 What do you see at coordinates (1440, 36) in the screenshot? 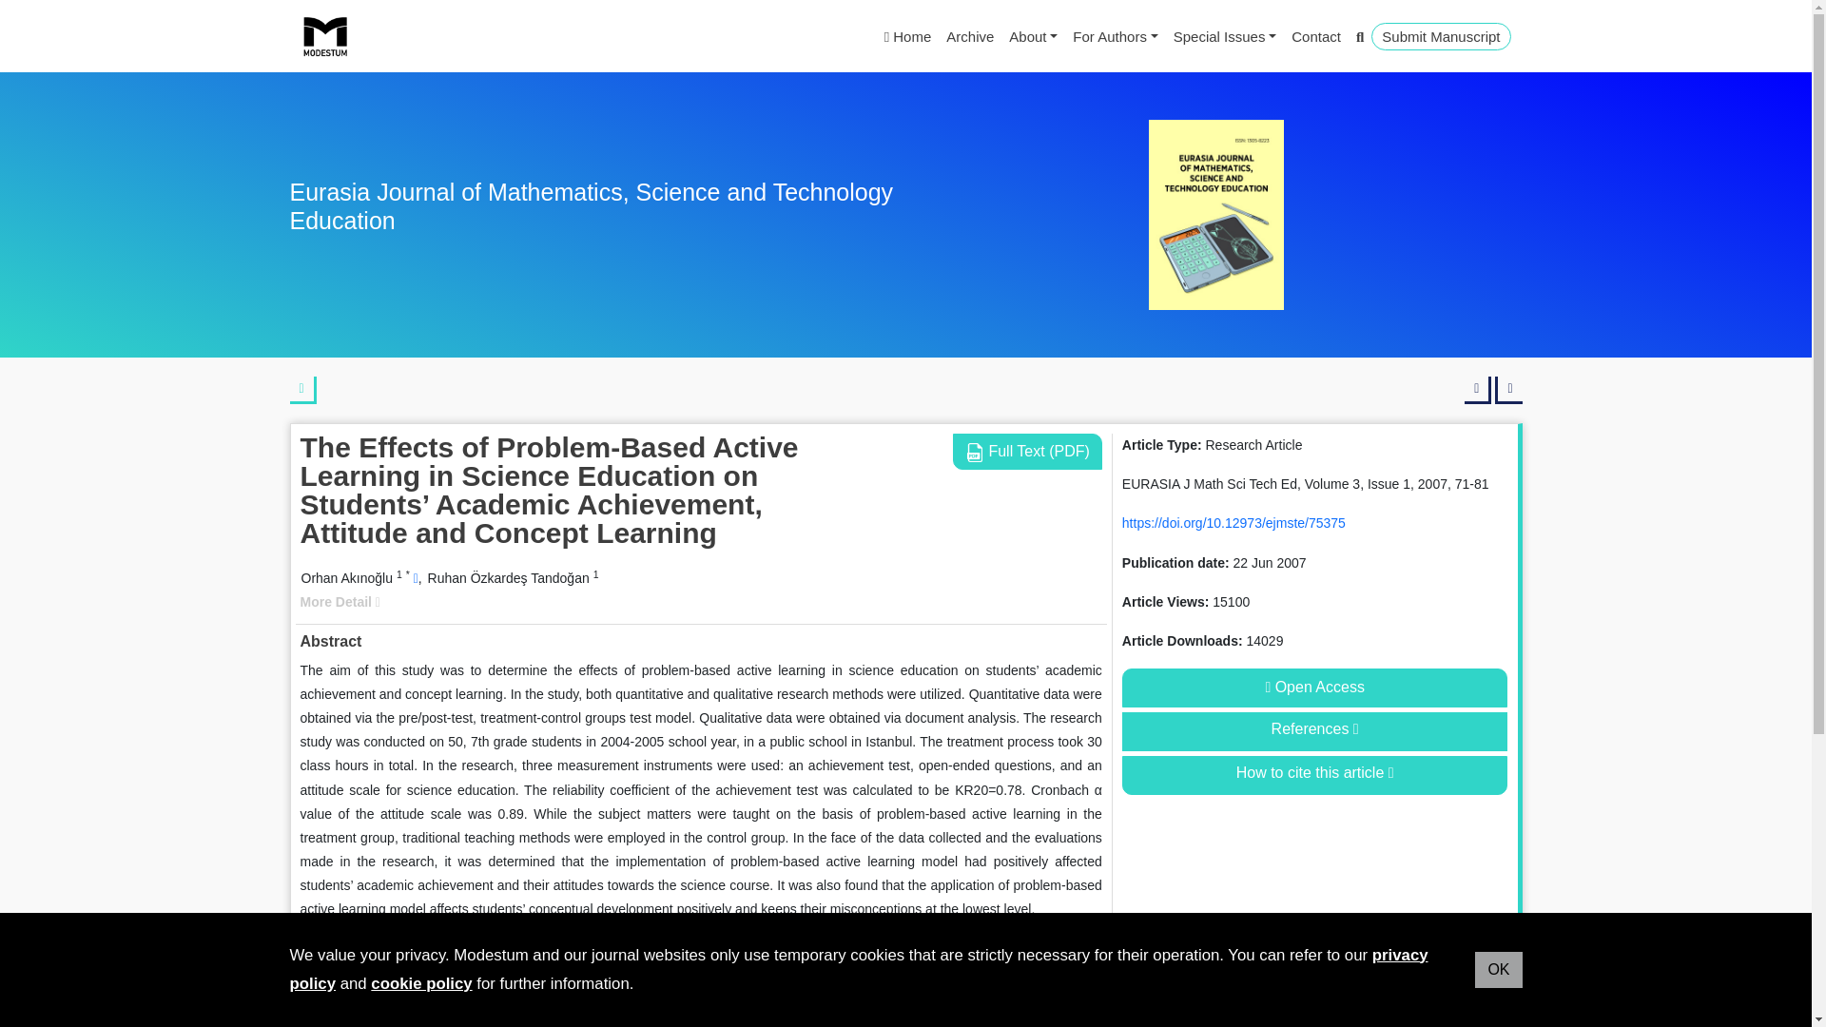
I see `Submit Manuscript` at bounding box center [1440, 36].